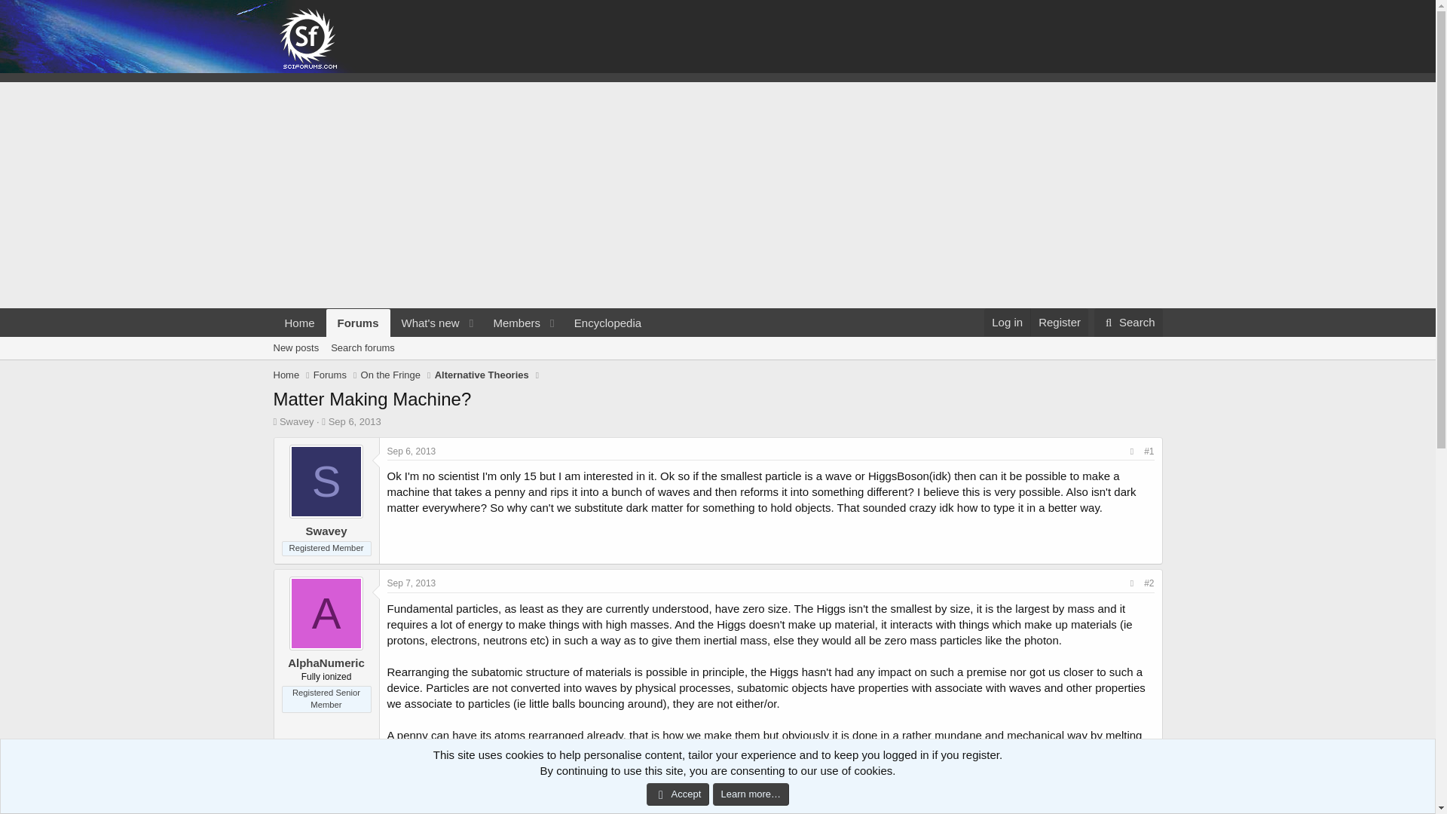  Describe the element at coordinates (390, 375) in the screenshot. I see `On the Fringe` at that location.